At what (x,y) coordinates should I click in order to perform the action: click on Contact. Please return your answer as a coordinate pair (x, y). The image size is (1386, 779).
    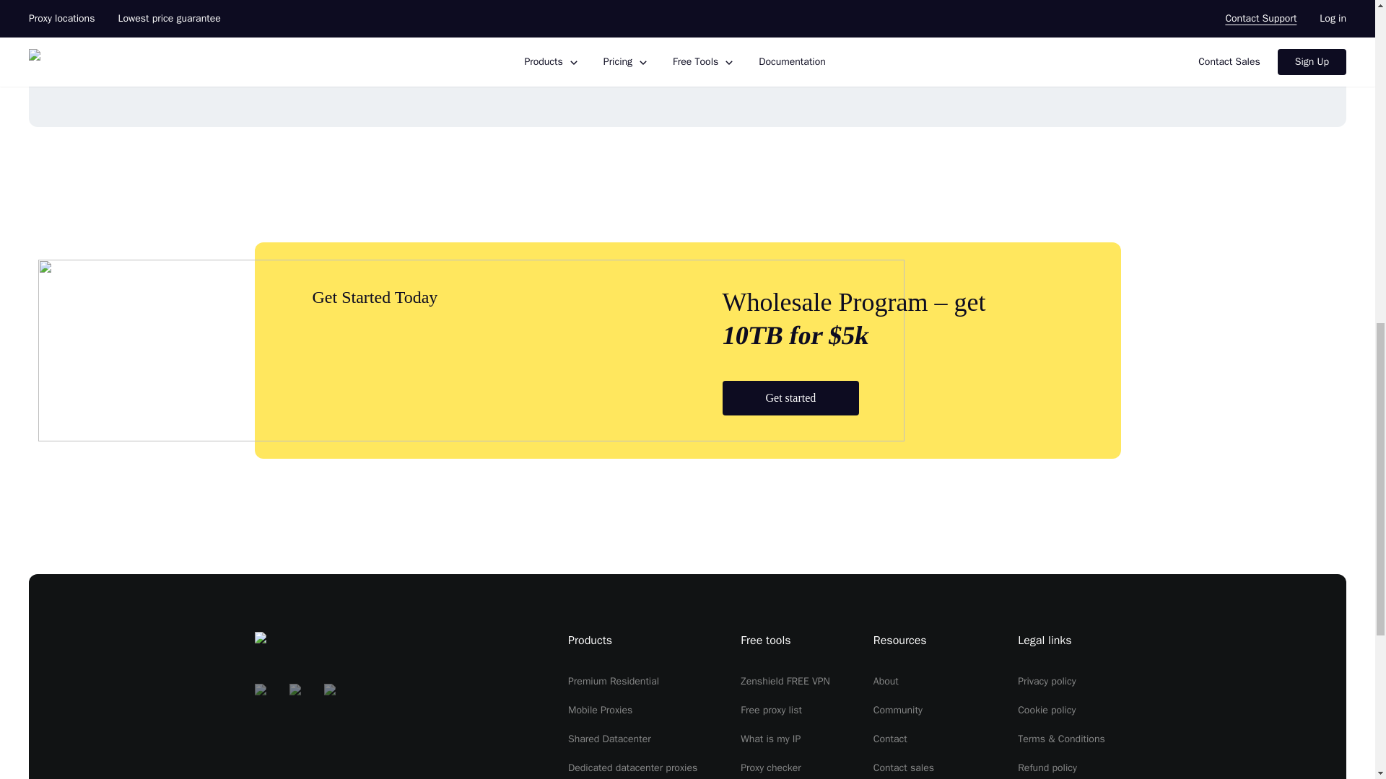
    Looking at the image, I should click on (890, 739).